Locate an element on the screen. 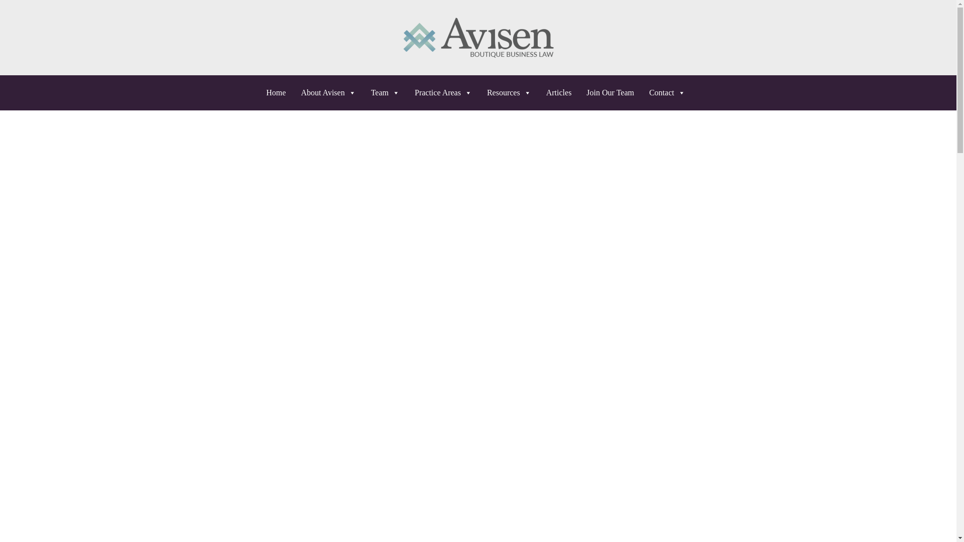  Team is located at coordinates (388, 93).